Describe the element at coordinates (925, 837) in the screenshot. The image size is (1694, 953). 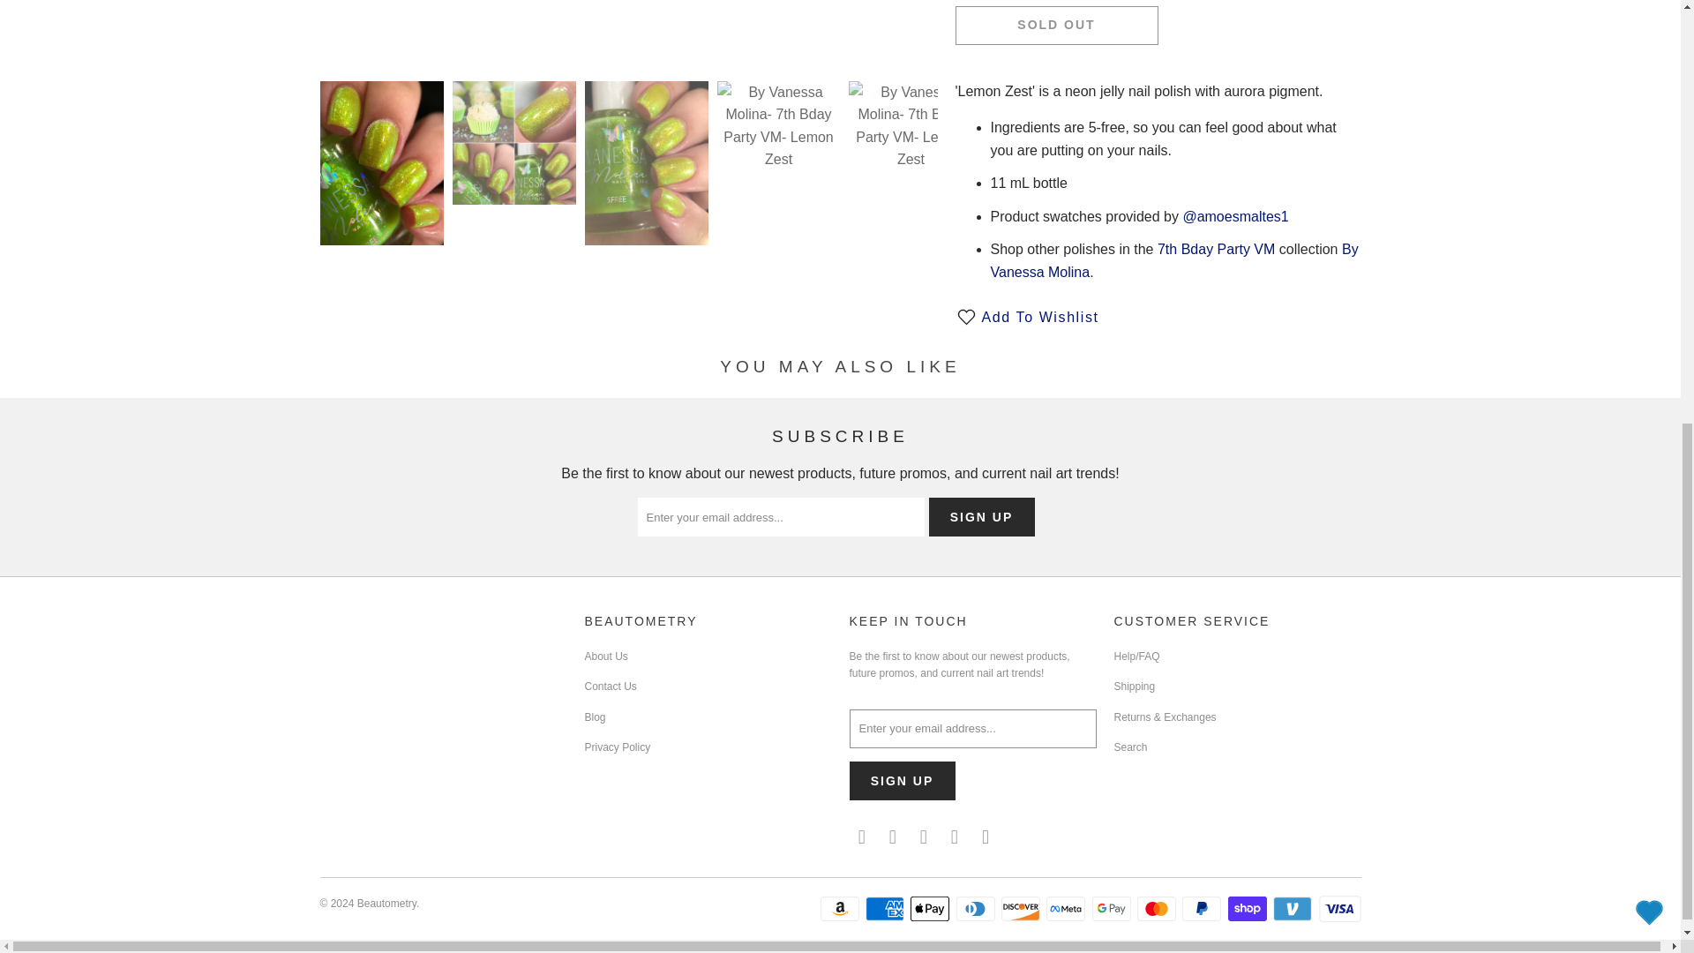
I see `Beautometry on YouTube` at that location.